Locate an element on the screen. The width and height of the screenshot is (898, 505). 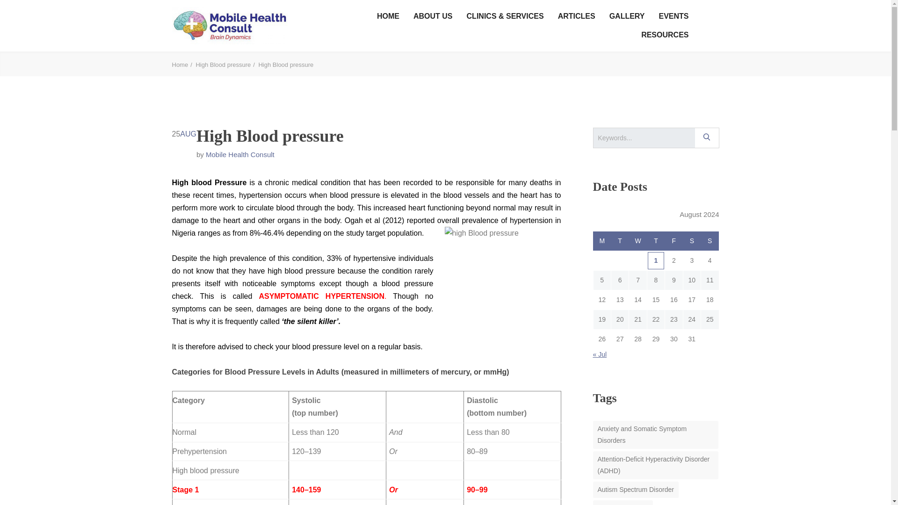
149852 is located at coordinates (706, 137).